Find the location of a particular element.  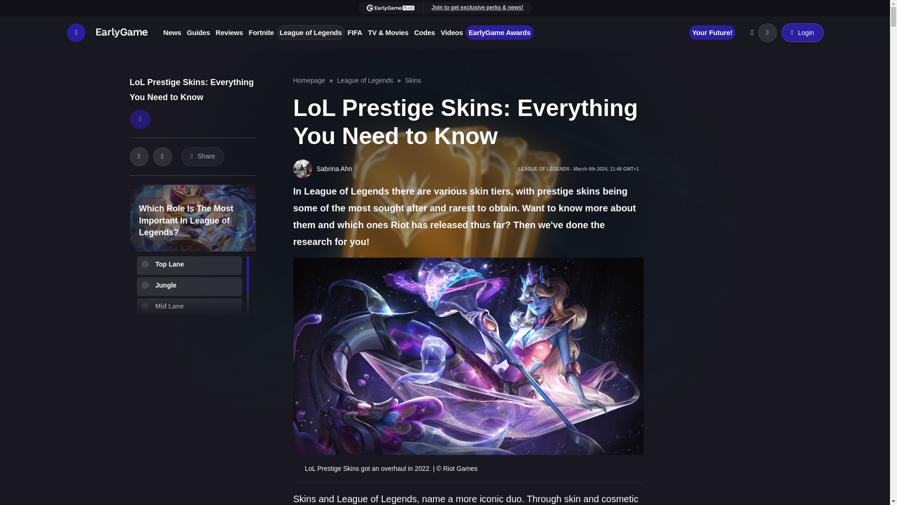

FIFA is located at coordinates (355, 33).